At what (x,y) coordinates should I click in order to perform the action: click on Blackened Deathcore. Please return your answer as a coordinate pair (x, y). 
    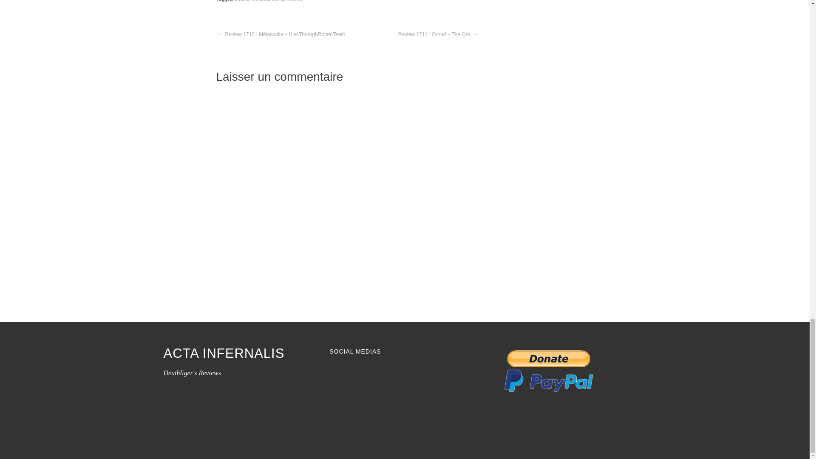
    Looking at the image, I should click on (258, 1).